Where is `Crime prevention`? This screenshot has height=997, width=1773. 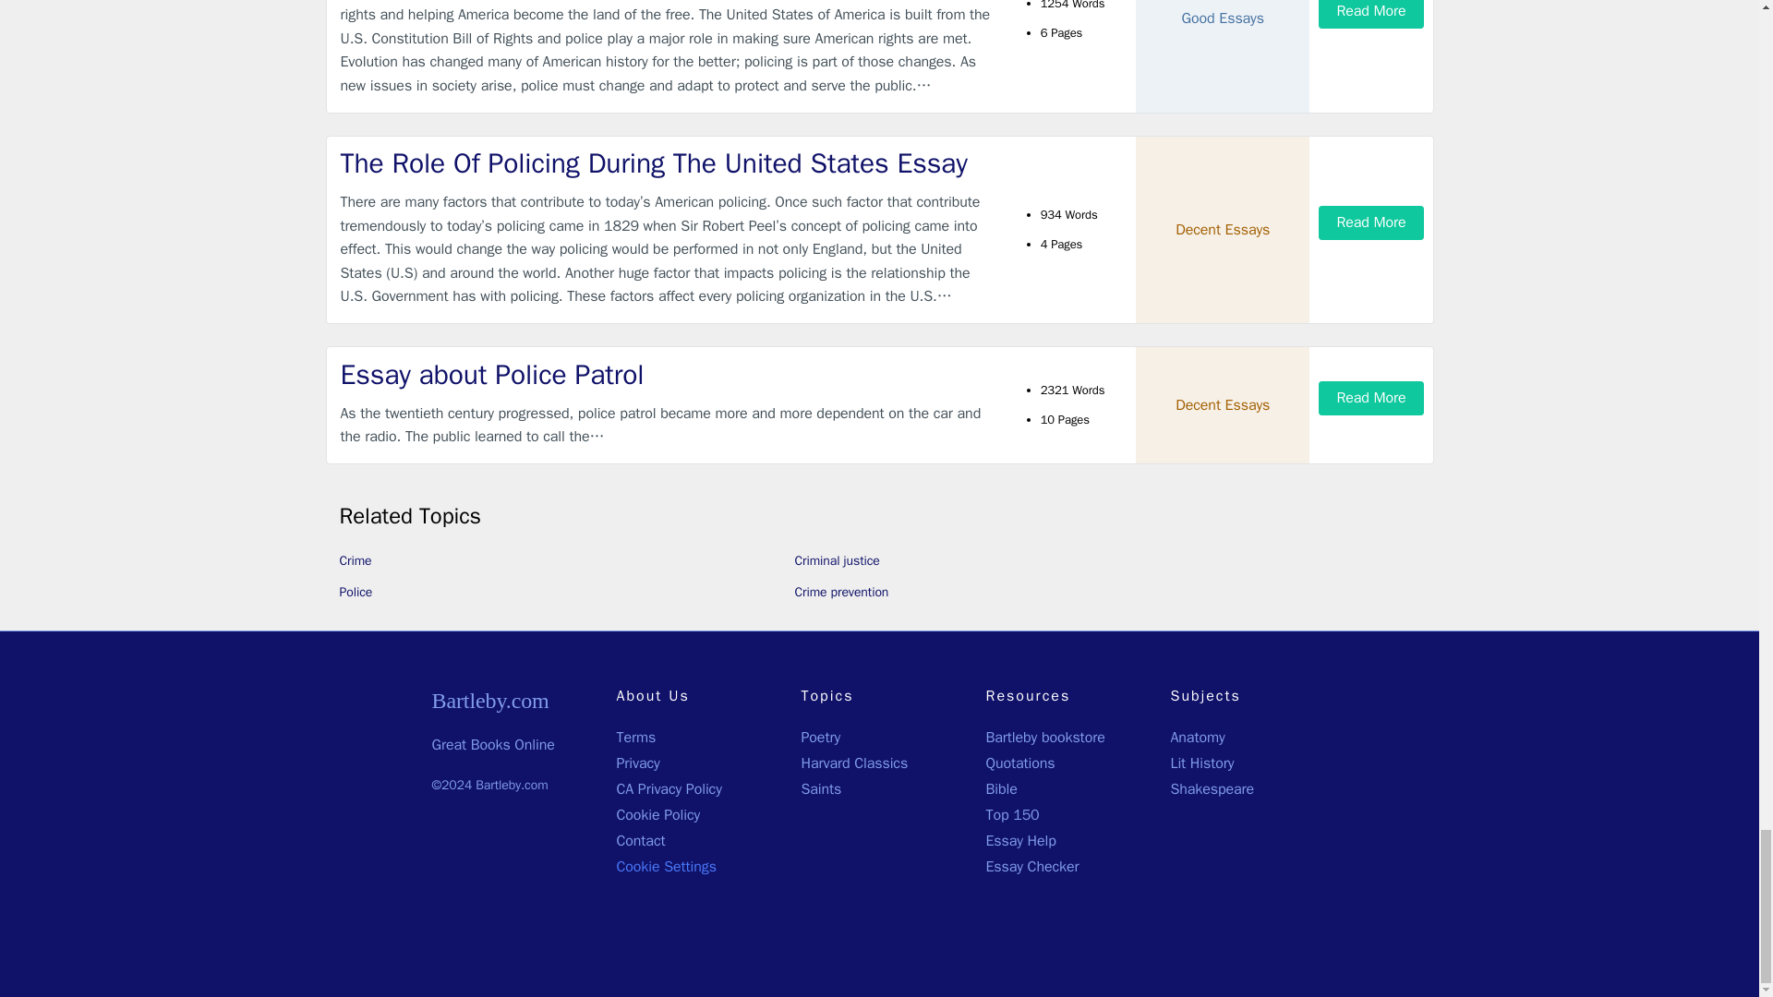 Crime prevention is located at coordinates (840, 592).